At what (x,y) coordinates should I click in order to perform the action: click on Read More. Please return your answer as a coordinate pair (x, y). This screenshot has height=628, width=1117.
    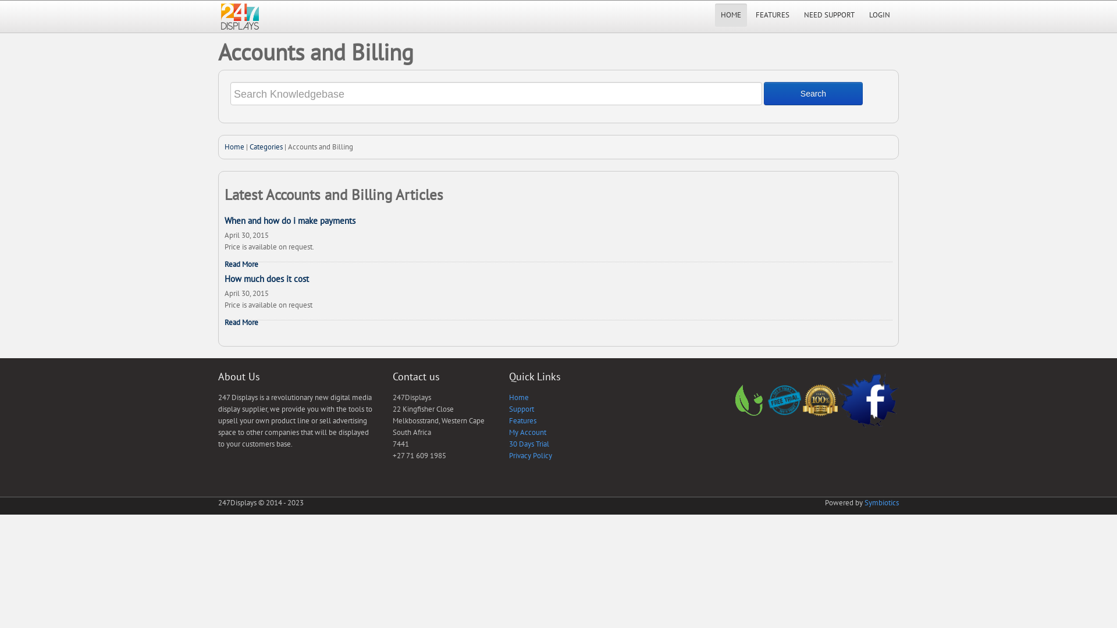
    Looking at the image, I should click on (241, 323).